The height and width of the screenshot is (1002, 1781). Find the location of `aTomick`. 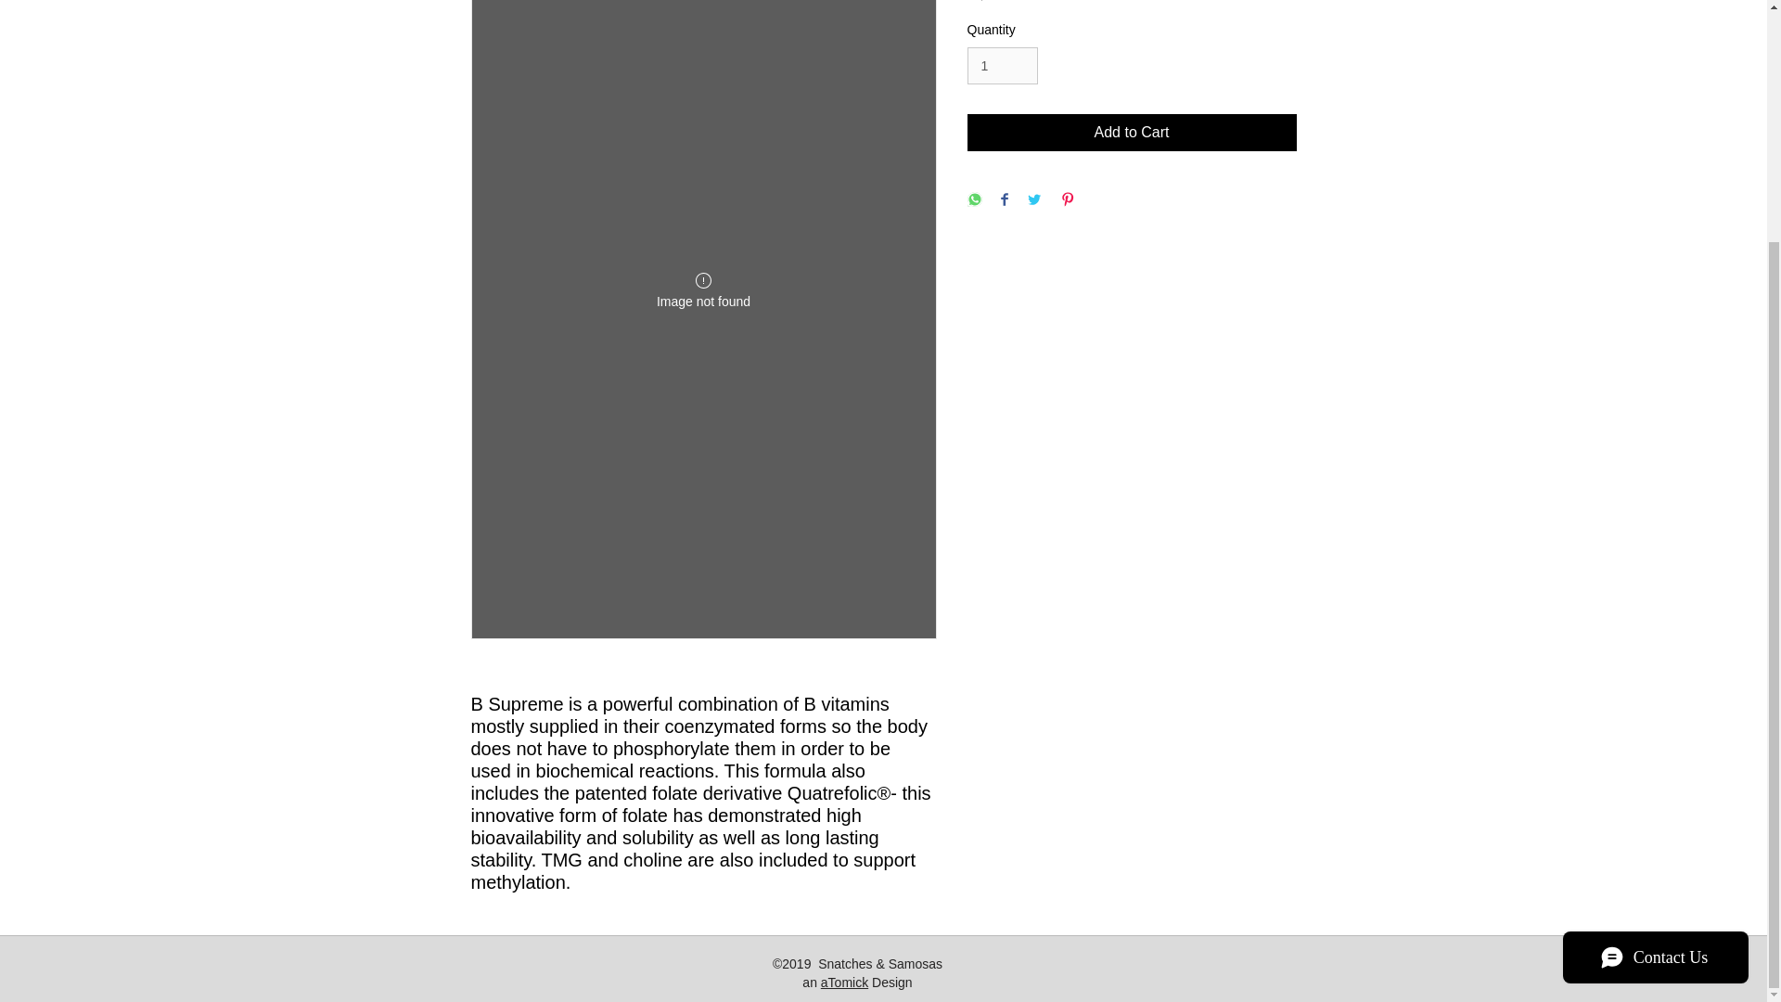

aTomick is located at coordinates (844, 982).